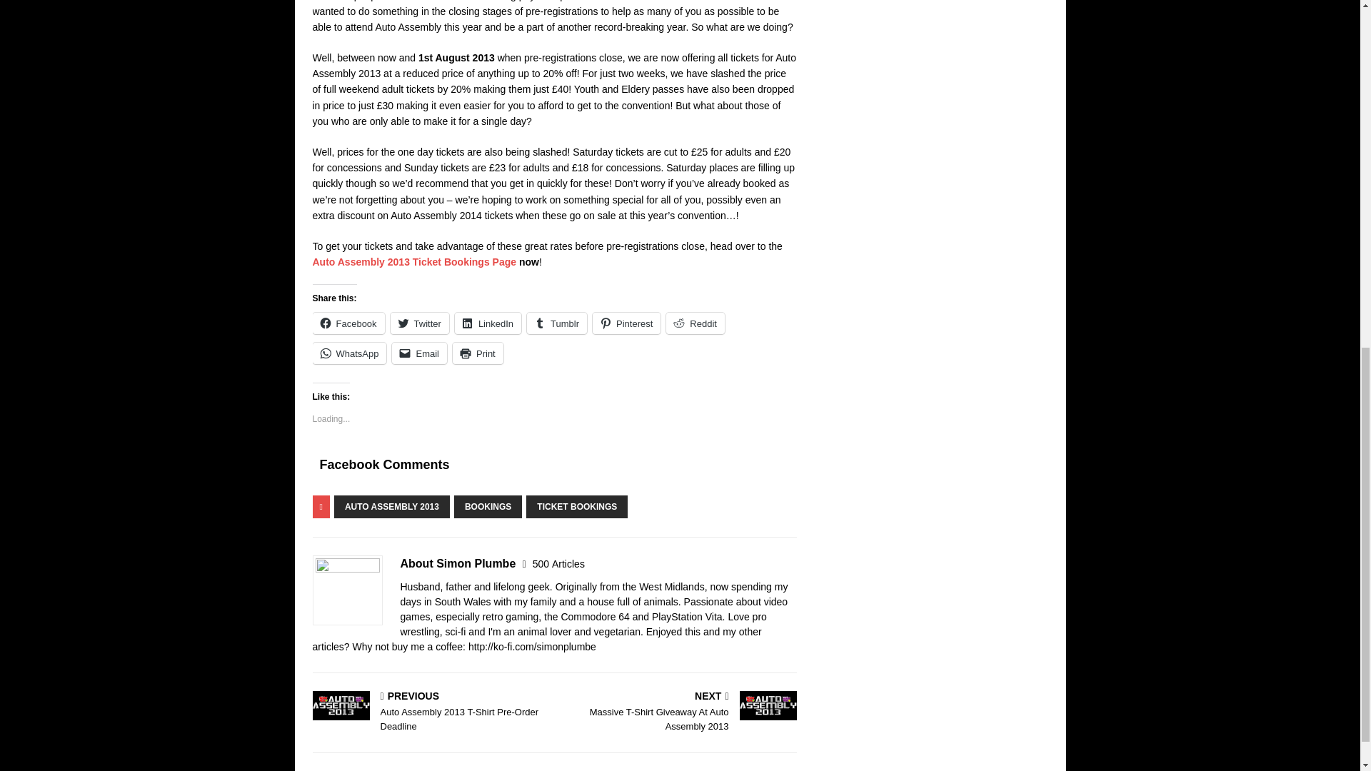 This screenshot has height=771, width=1371. Describe the element at coordinates (477, 353) in the screenshot. I see `Print` at that location.